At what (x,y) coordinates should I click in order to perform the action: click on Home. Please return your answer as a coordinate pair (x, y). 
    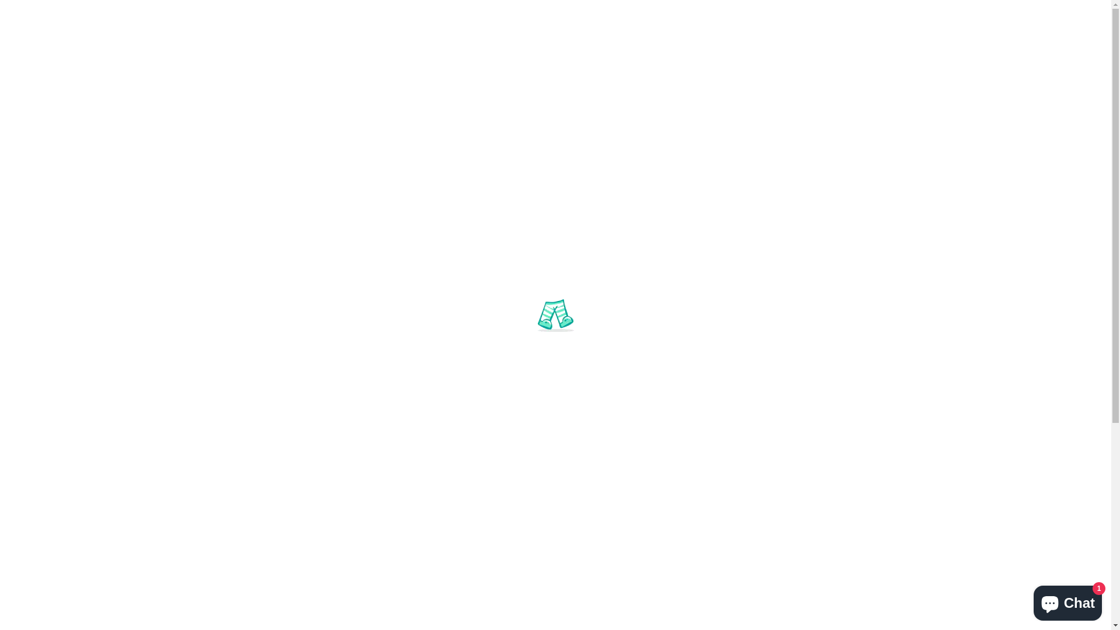
    Looking at the image, I should click on (233, 218).